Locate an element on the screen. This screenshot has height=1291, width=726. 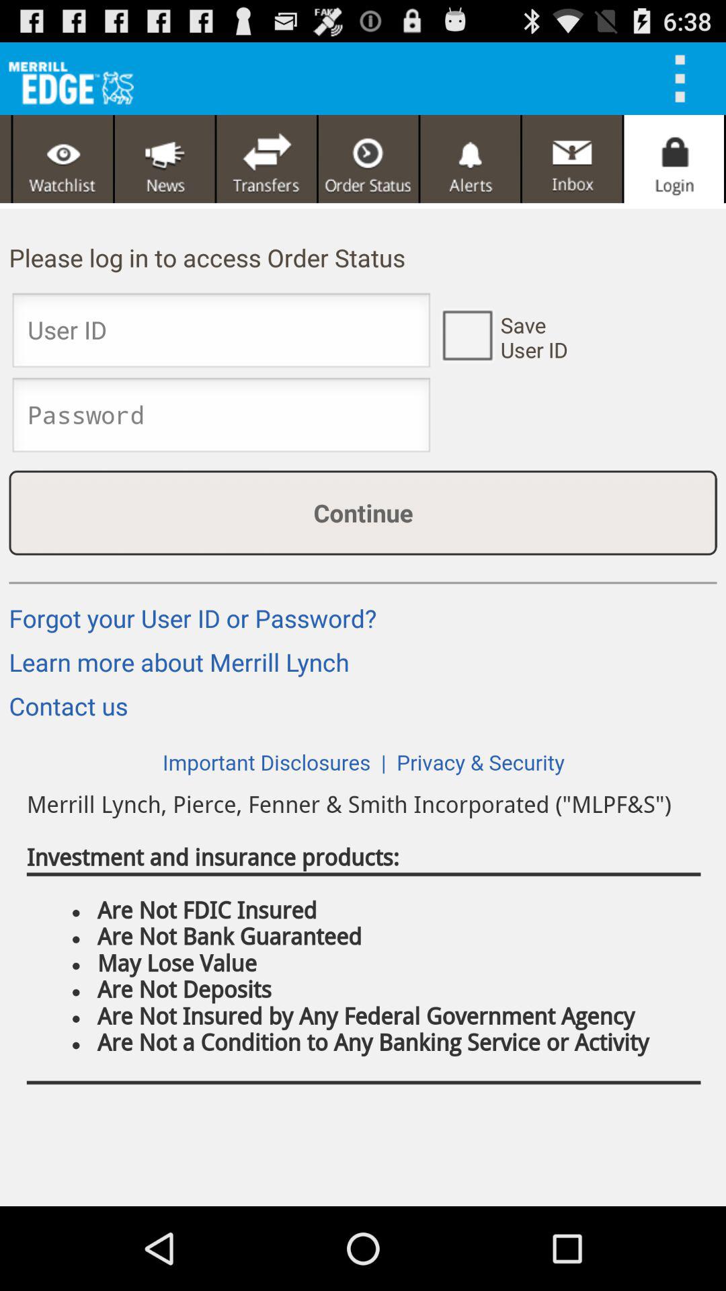
this button is used to inbox is located at coordinates (572, 159).